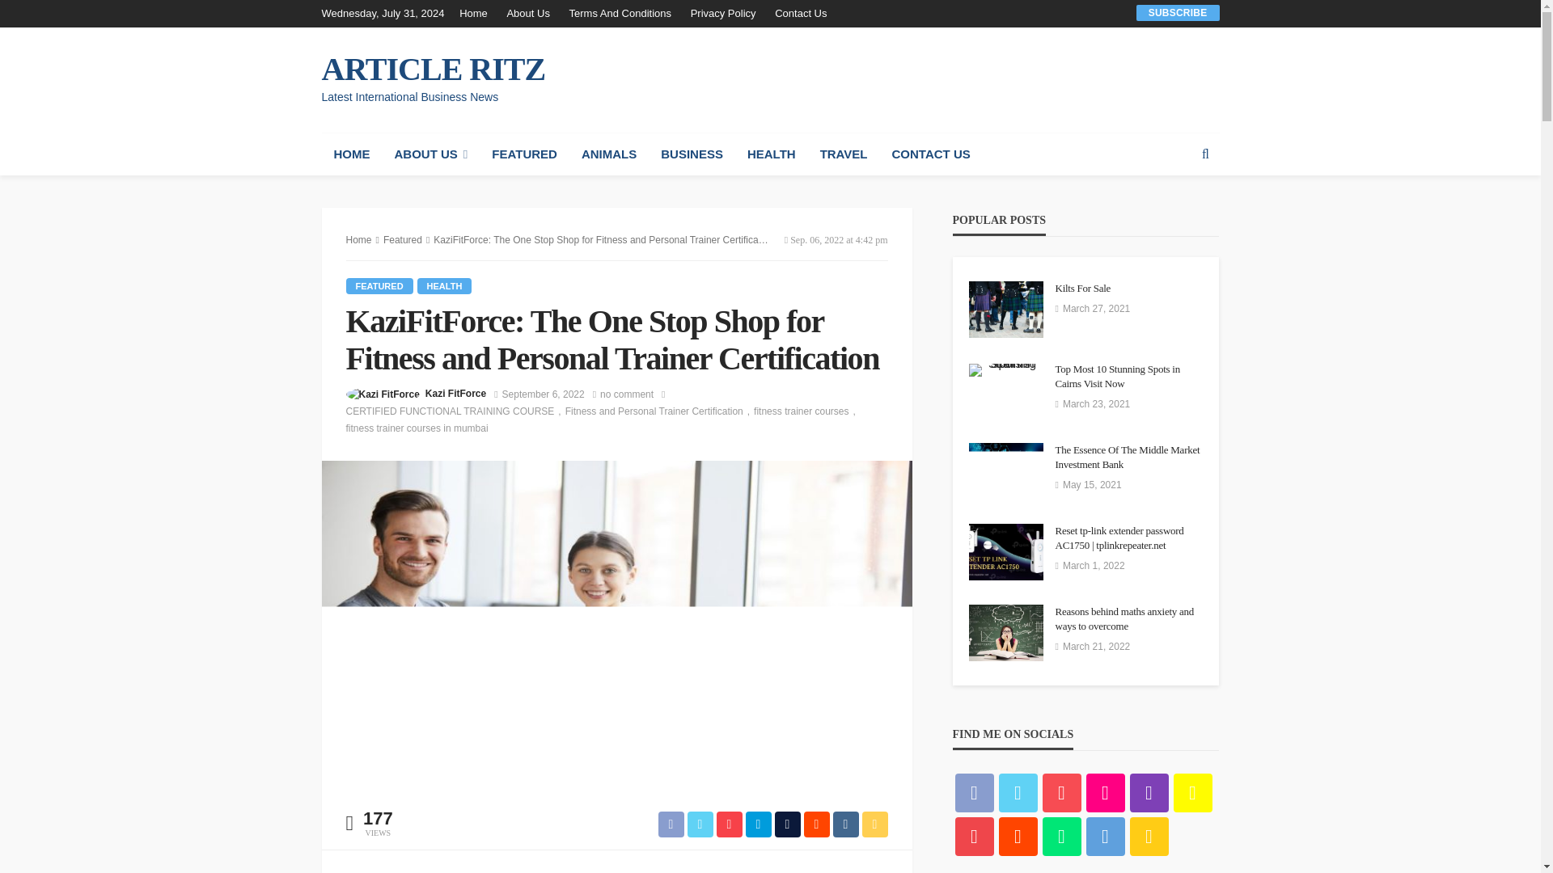 The width and height of the screenshot is (1553, 873). I want to click on fitness trainer courses, so click(806, 411).